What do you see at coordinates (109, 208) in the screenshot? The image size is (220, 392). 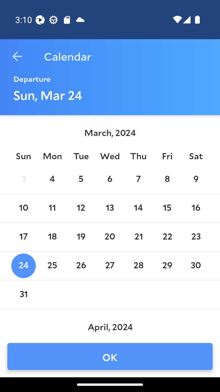 I see `13` at bounding box center [109, 208].